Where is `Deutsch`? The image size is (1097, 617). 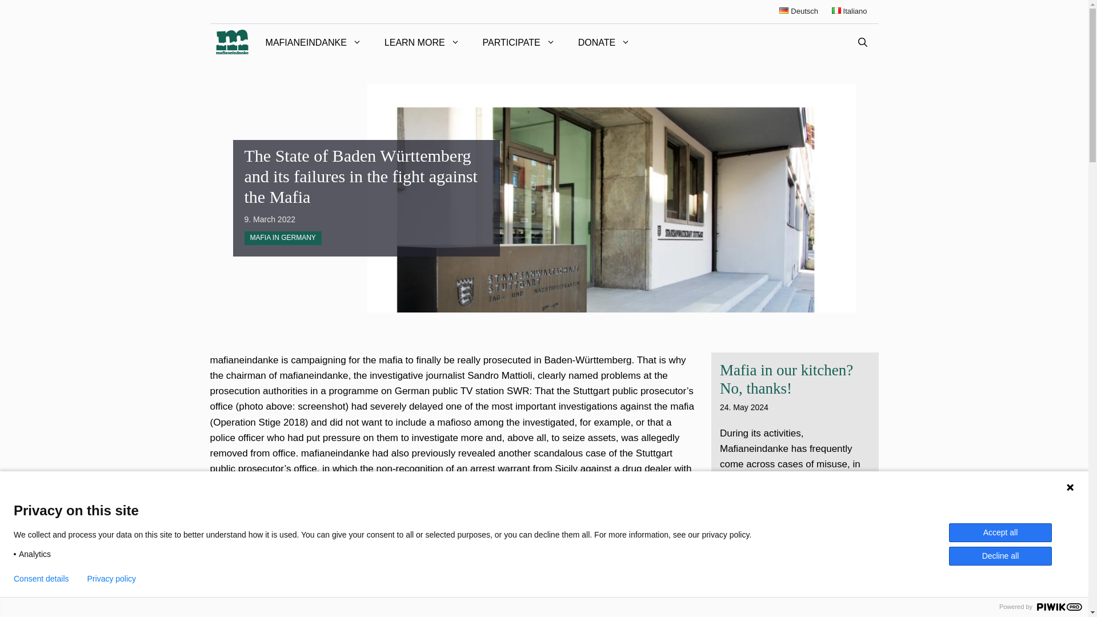 Deutsch is located at coordinates (799, 11).